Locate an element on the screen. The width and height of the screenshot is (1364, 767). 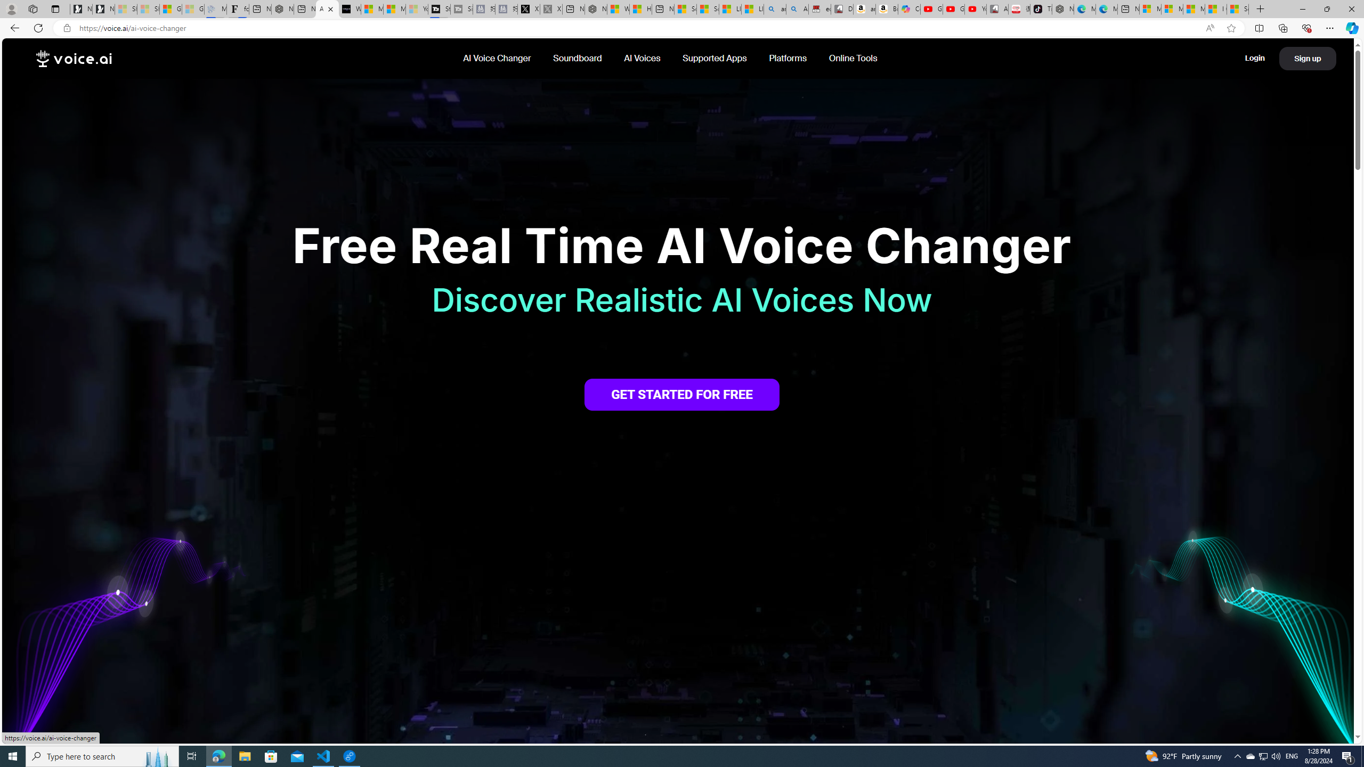
AI Voice Changer for PC and Mac - Voice.ai is located at coordinates (328, 9).